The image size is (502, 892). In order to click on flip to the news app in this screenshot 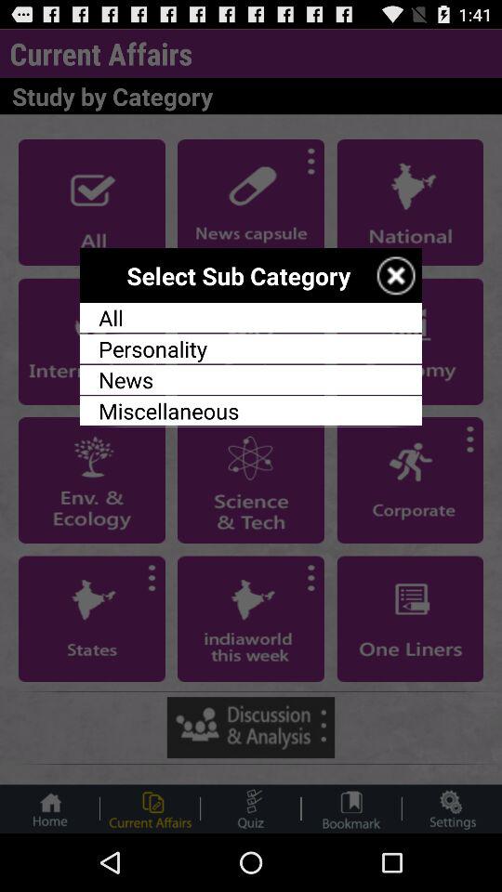, I will do `click(251, 379)`.